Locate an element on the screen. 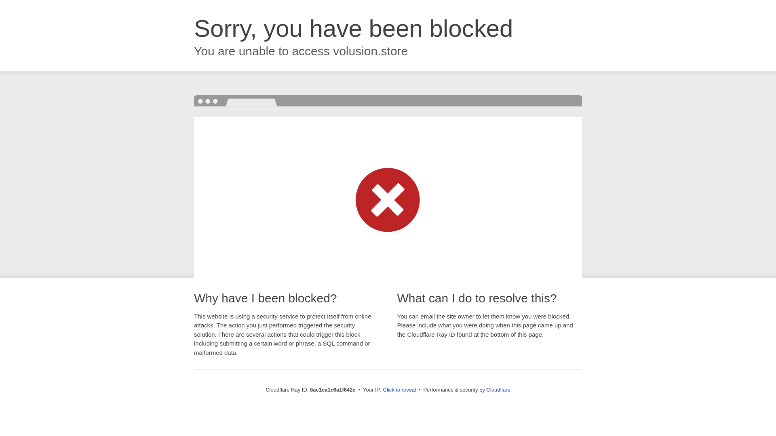 This screenshot has height=436, width=776. Cloudflare is located at coordinates (498, 390).